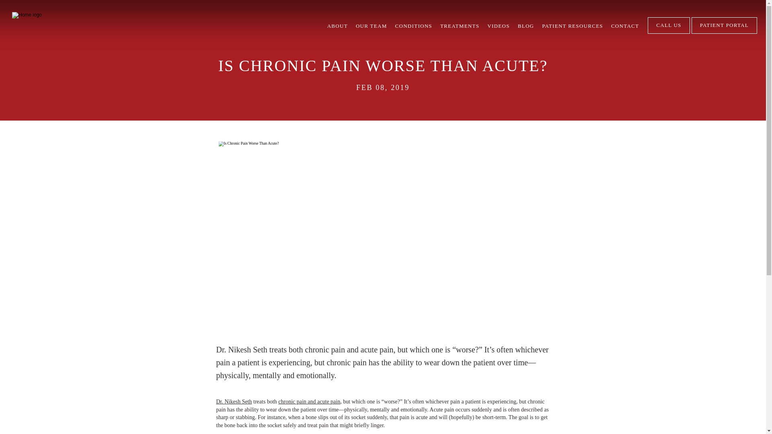 The height and width of the screenshot is (434, 772). Describe the element at coordinates (414, 26) in the screenshot. I see `CONDITIONS` at that location.